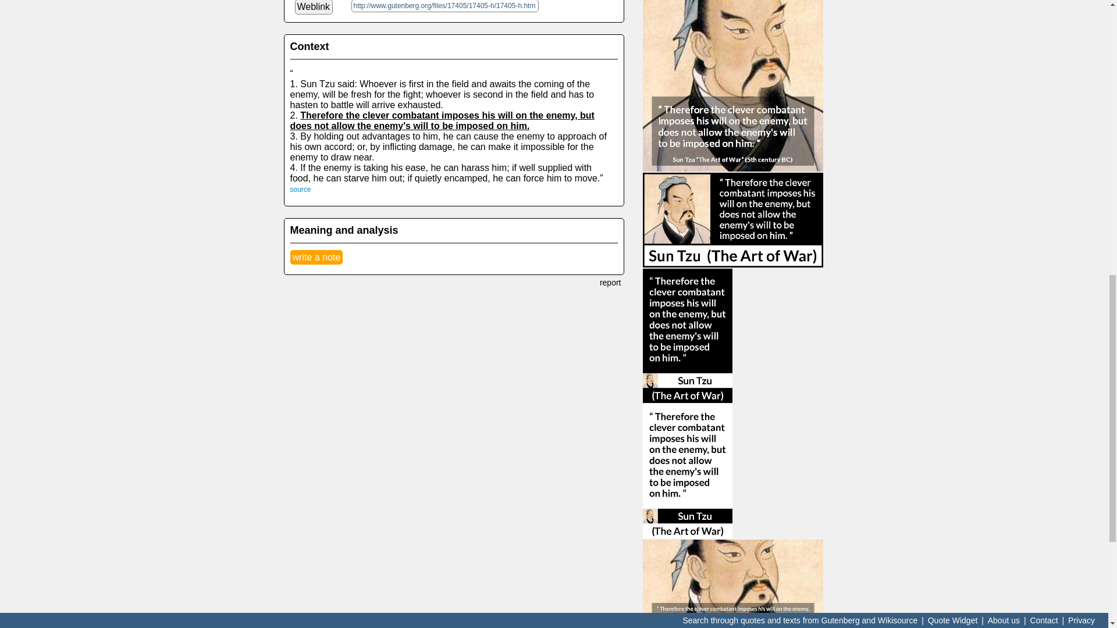  What do you see at coordinates (733, 584) in the screenshot?
I see `Sun Tzu quote about enemies from The Art of War` at bounding box center [733, 584].